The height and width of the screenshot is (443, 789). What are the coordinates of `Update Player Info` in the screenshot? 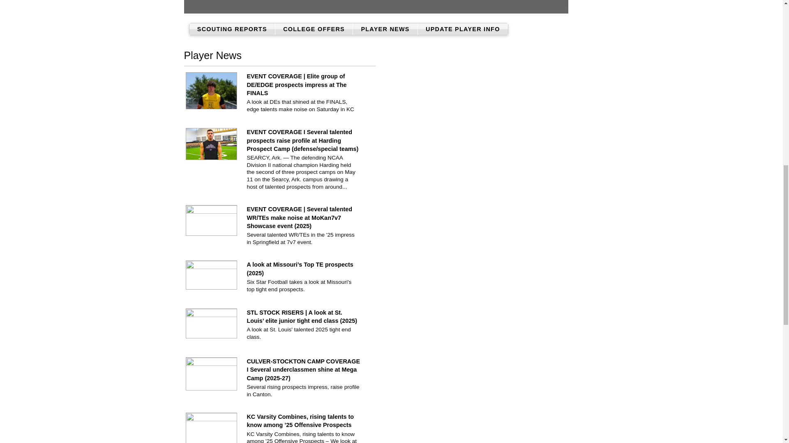 It's located at (463, 29).